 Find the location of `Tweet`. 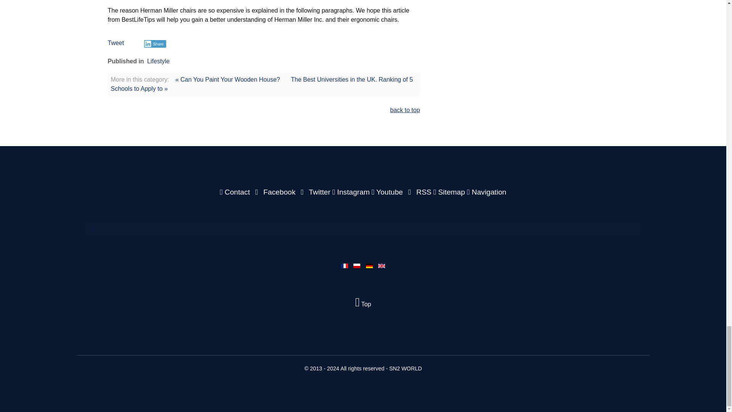

Tweet is located at coordinates (116, 43).